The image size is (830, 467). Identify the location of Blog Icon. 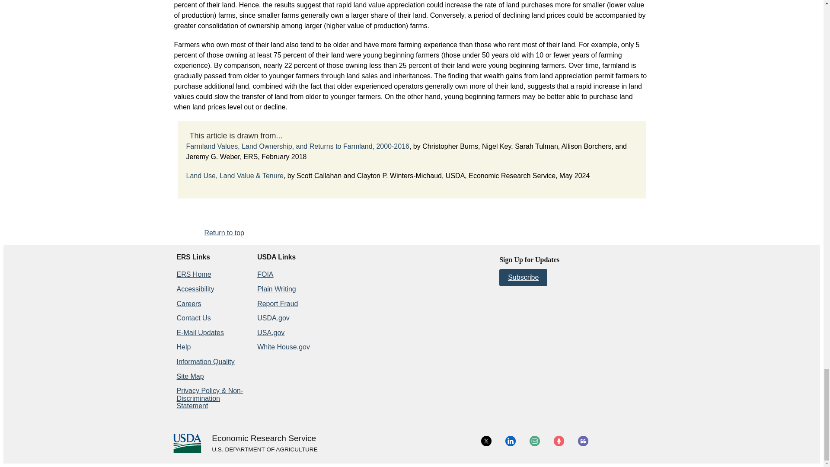
(583, 441).